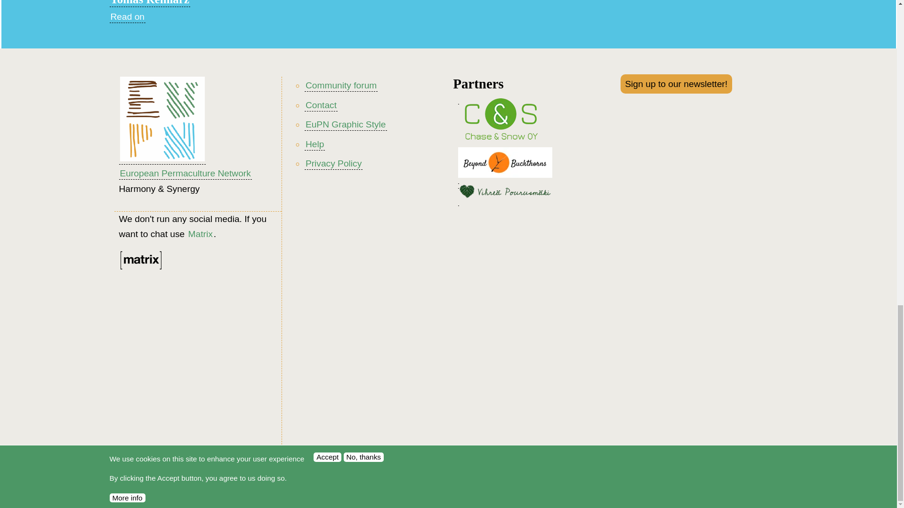  I want to click on EuPN community forum, so click(341, 86).